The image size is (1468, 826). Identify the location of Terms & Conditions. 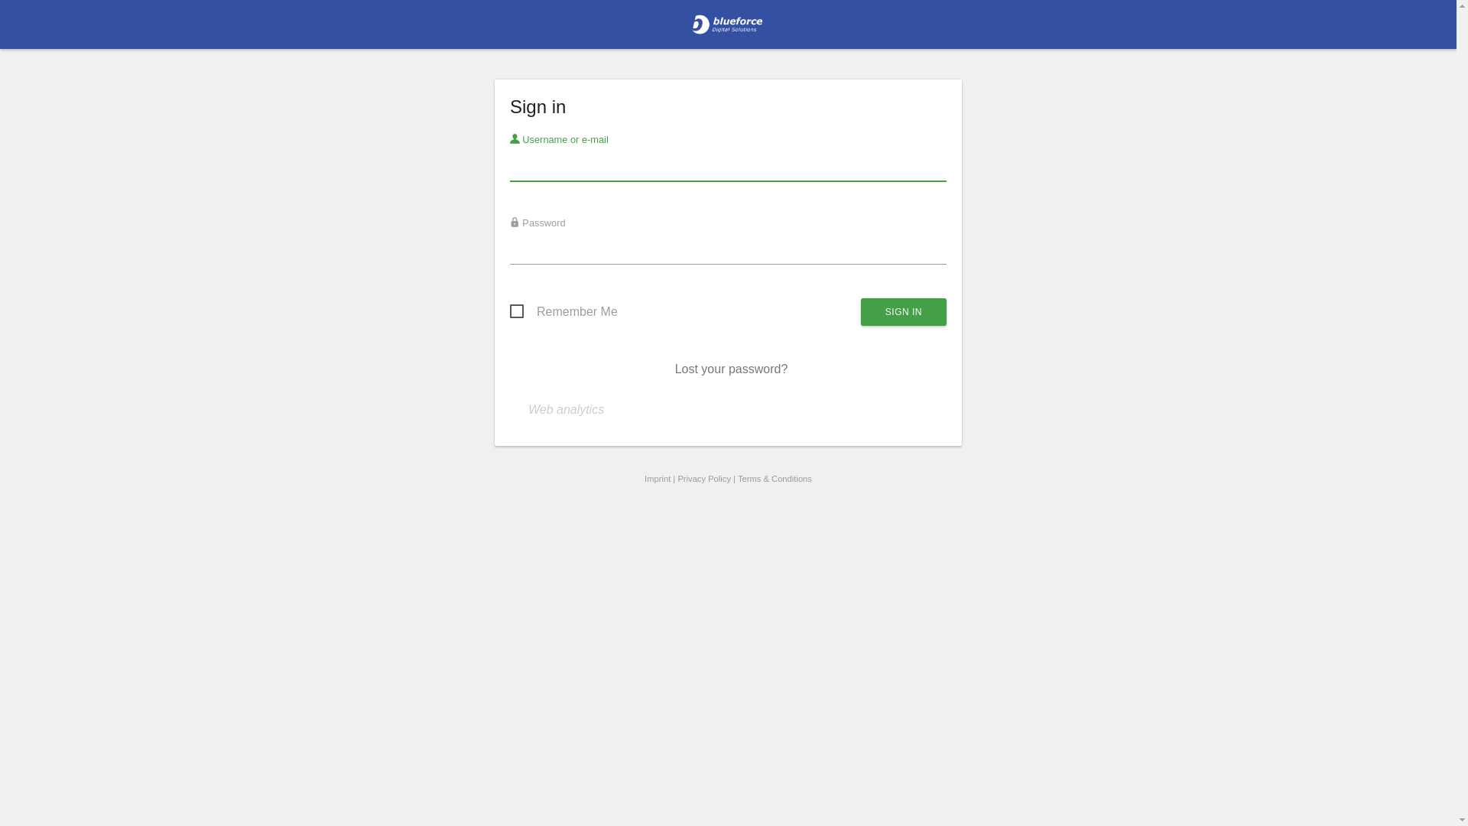
(775, 479).